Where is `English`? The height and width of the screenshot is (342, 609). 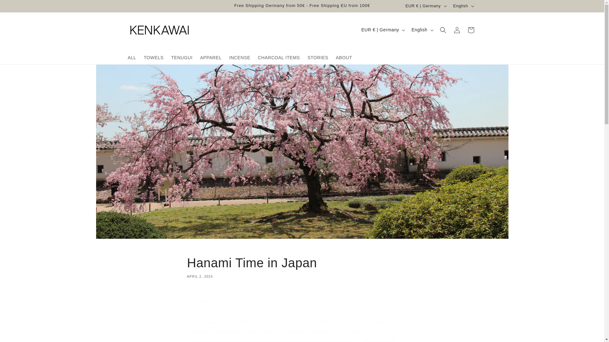
English is located at coordinates (422, 30).